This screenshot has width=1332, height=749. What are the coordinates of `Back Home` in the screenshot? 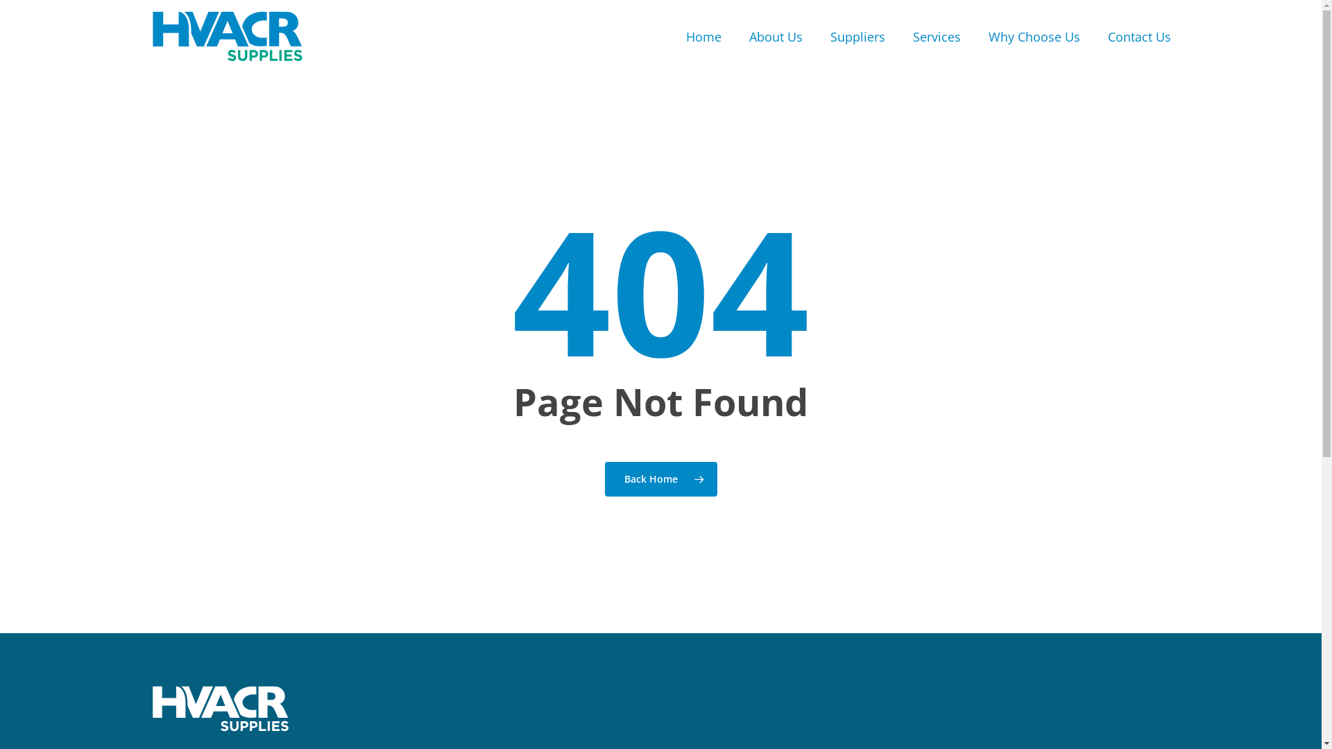 It's located at (661, 479).